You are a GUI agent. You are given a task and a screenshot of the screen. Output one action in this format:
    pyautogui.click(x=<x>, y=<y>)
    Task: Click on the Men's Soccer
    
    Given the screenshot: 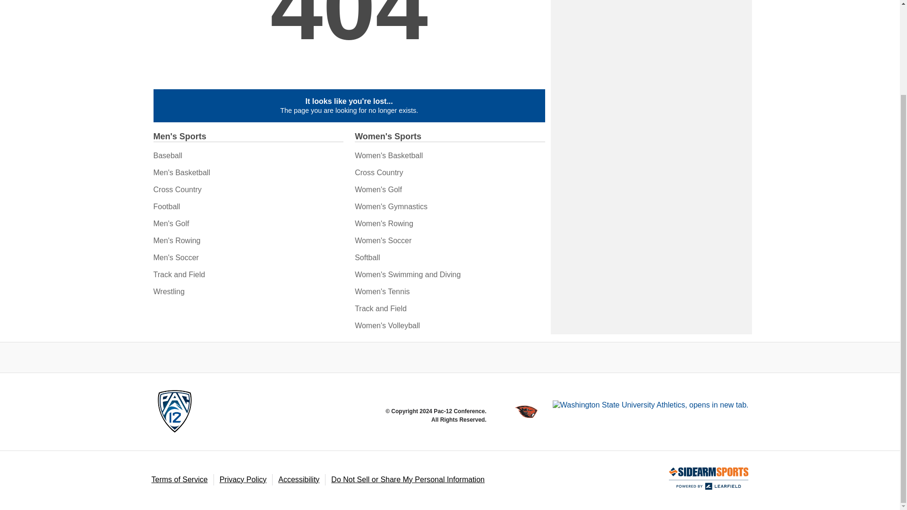 What is the action you would take?
    pyautogui.click(x=176, y=257)
    